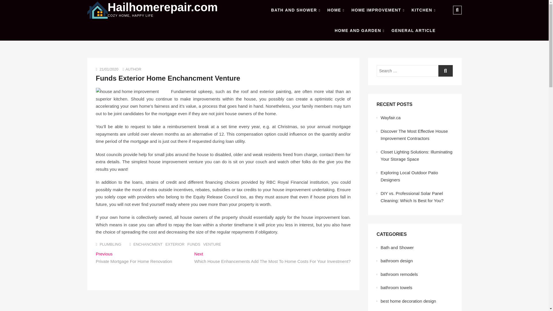 The width and height of the screenshot is (553, 311). I want to click on KITCHEN, so click(423, 10).